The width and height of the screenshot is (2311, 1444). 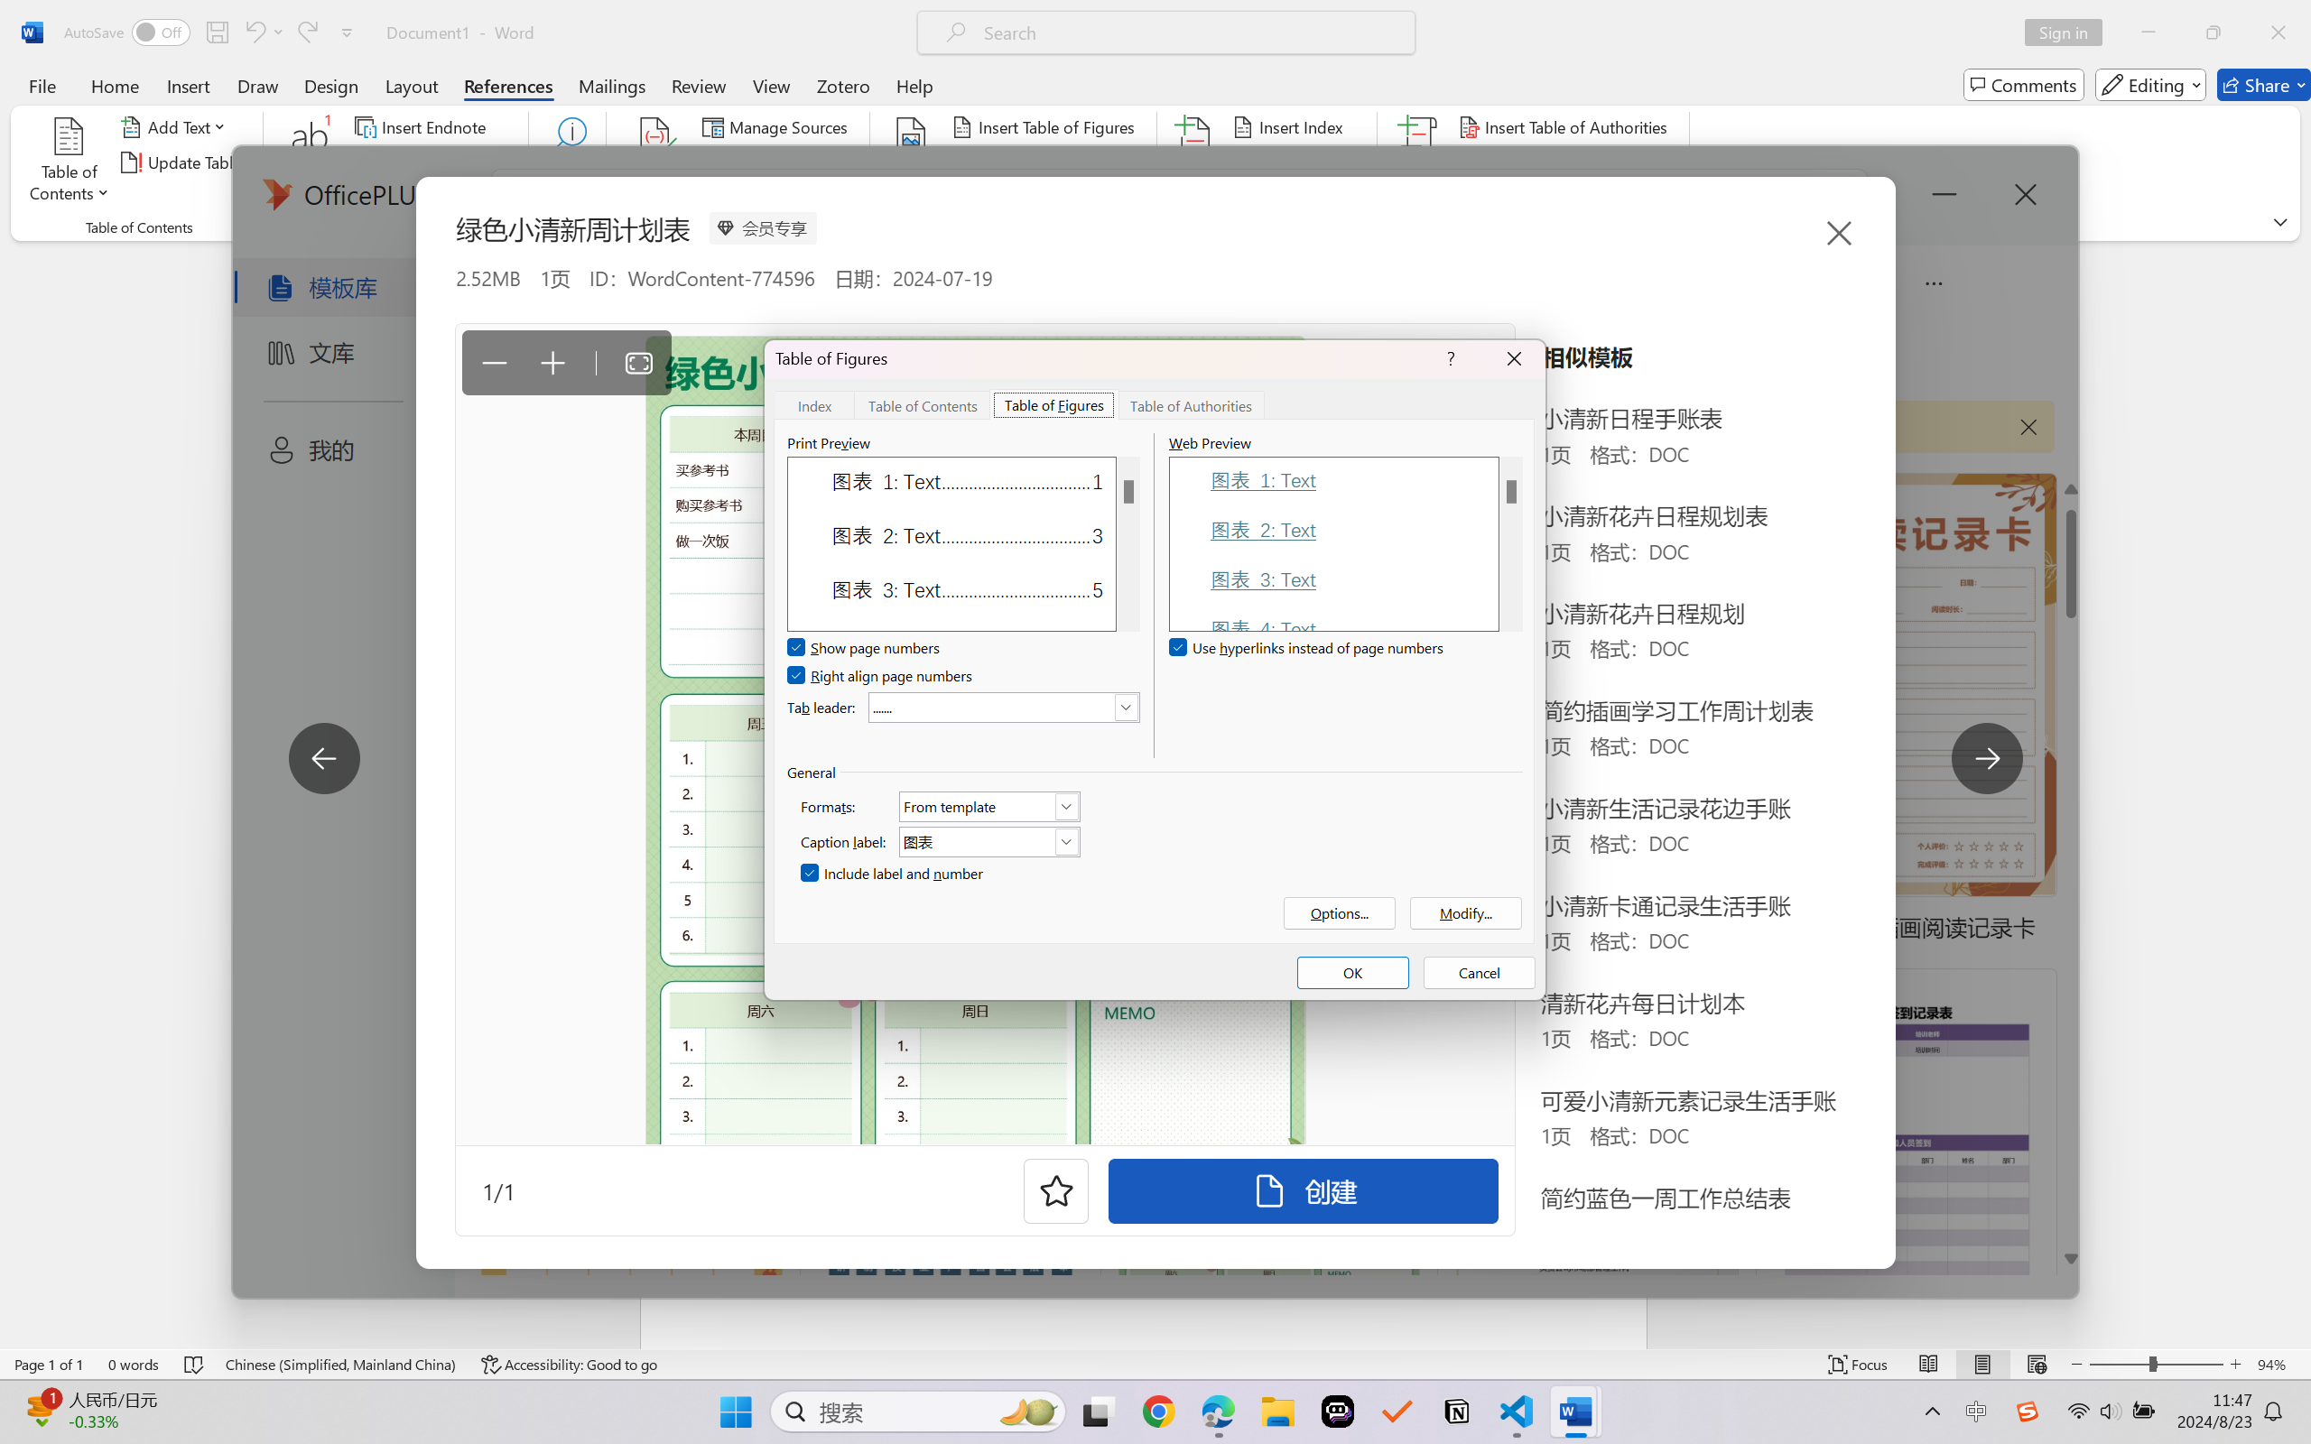 What do you see at coordinates (70, 162) in the screenshot?
I see `Table of Contents` at bounding box center [70, 162].